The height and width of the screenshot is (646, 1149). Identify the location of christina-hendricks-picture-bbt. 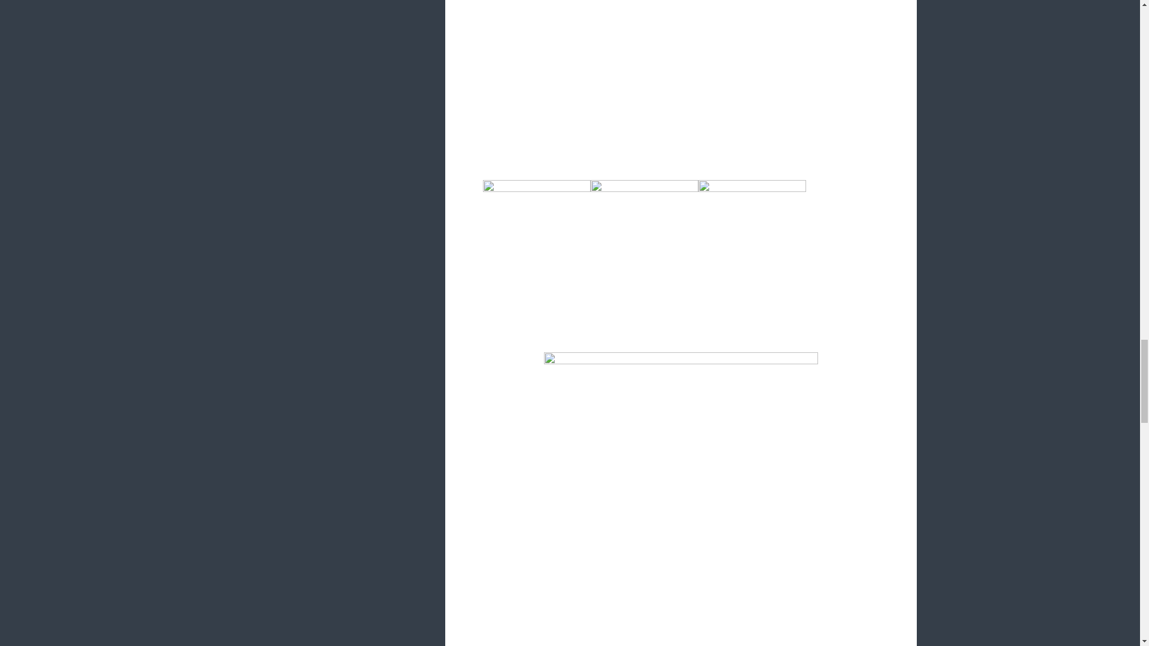
(681, 84).